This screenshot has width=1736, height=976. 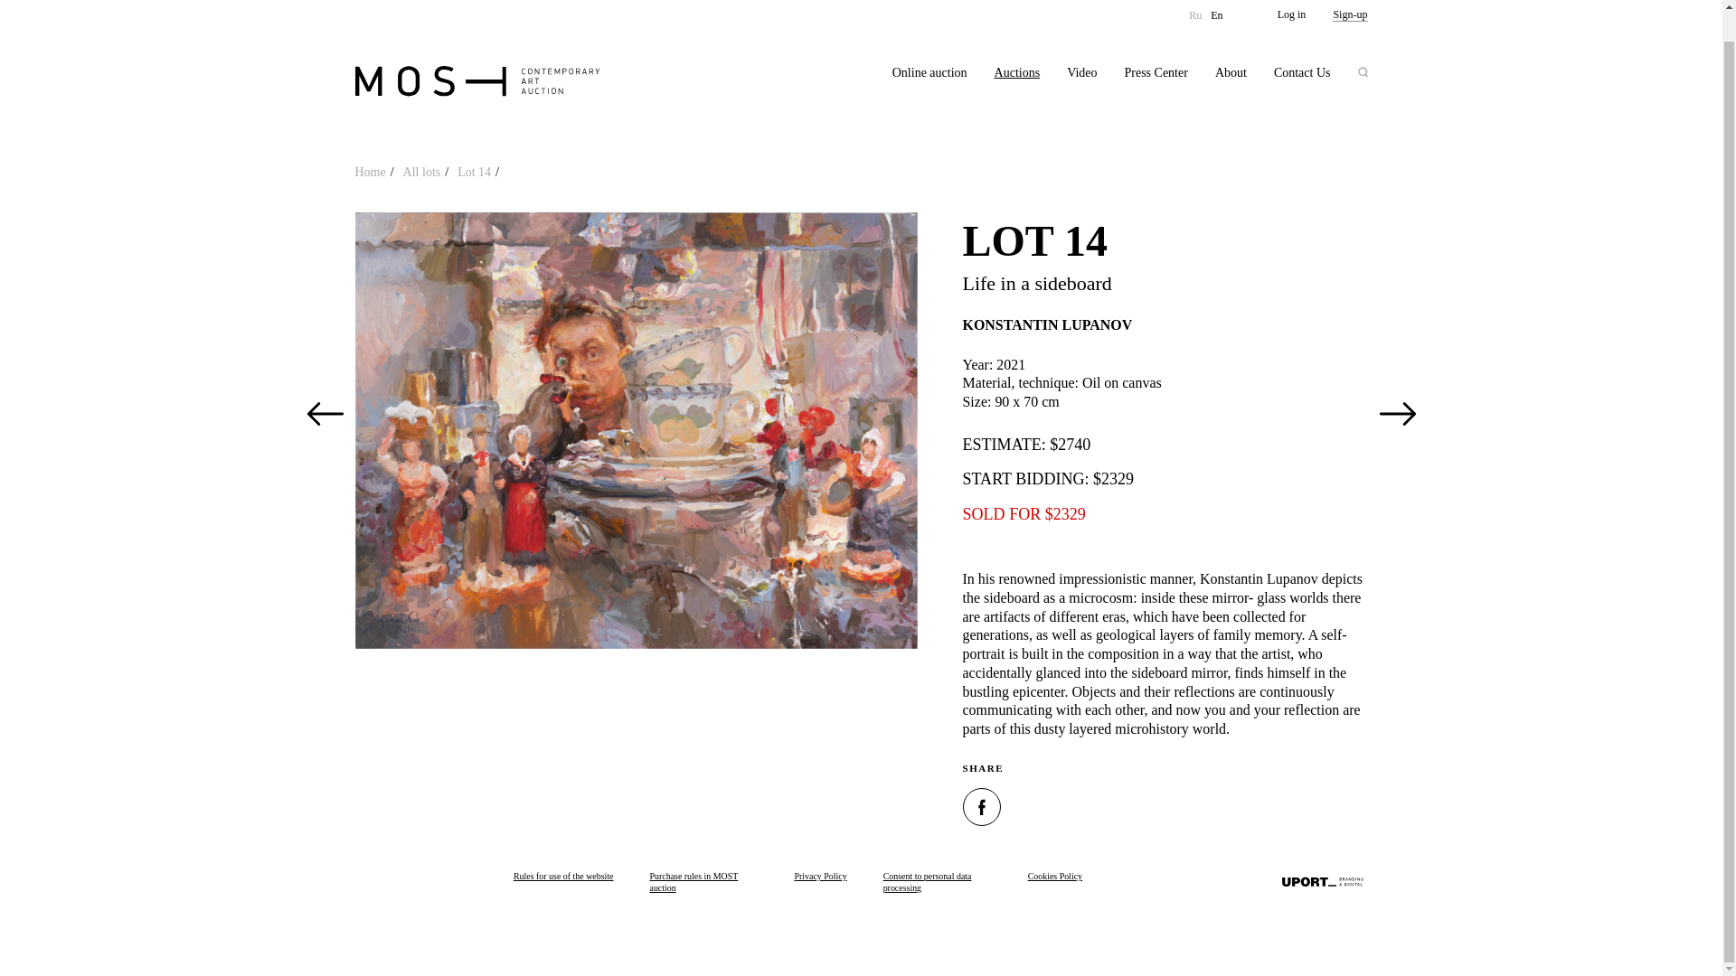 What do you see at coordinates (819, 883) in the screenshot?
I see `Privacy Policy` at bounding box center [819, 883].